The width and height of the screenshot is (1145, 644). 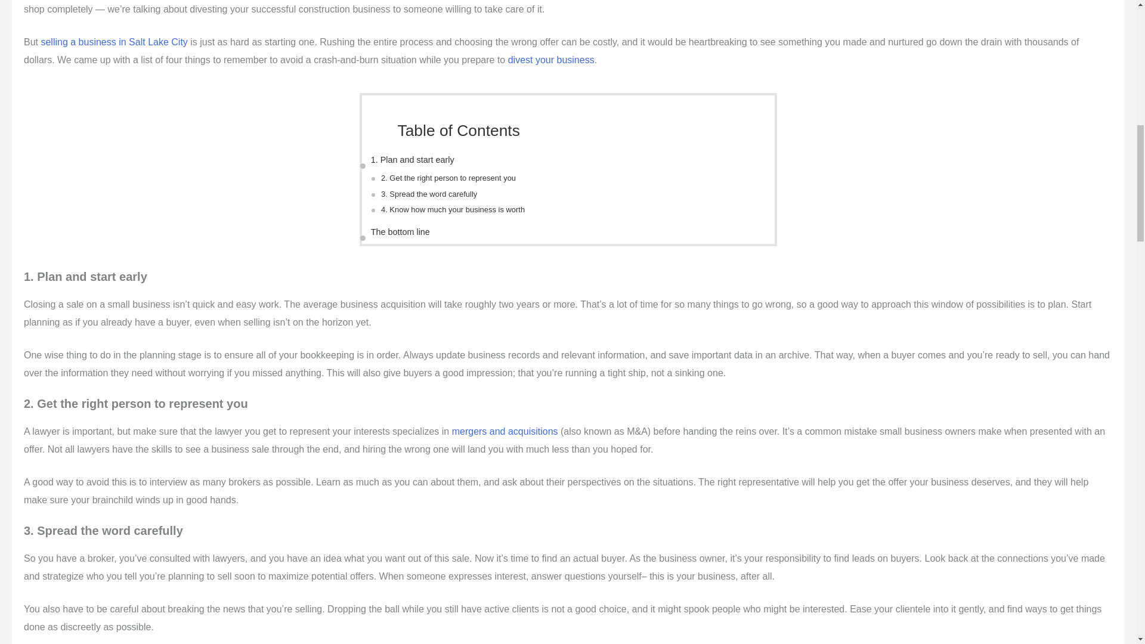 I want to click on The bottom line, so click(x=401, y=231).